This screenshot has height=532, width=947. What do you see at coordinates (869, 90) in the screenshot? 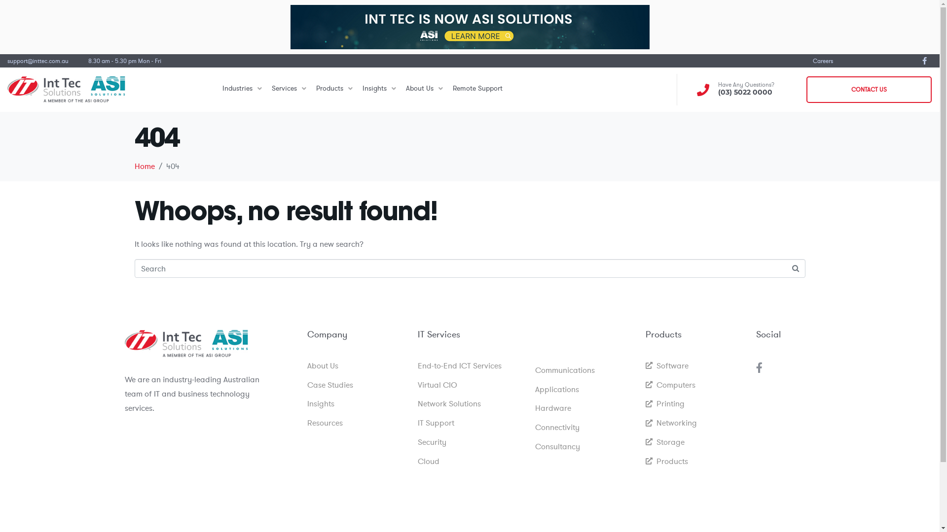
I see `CONTACT US` at bounding box center [869, 90].